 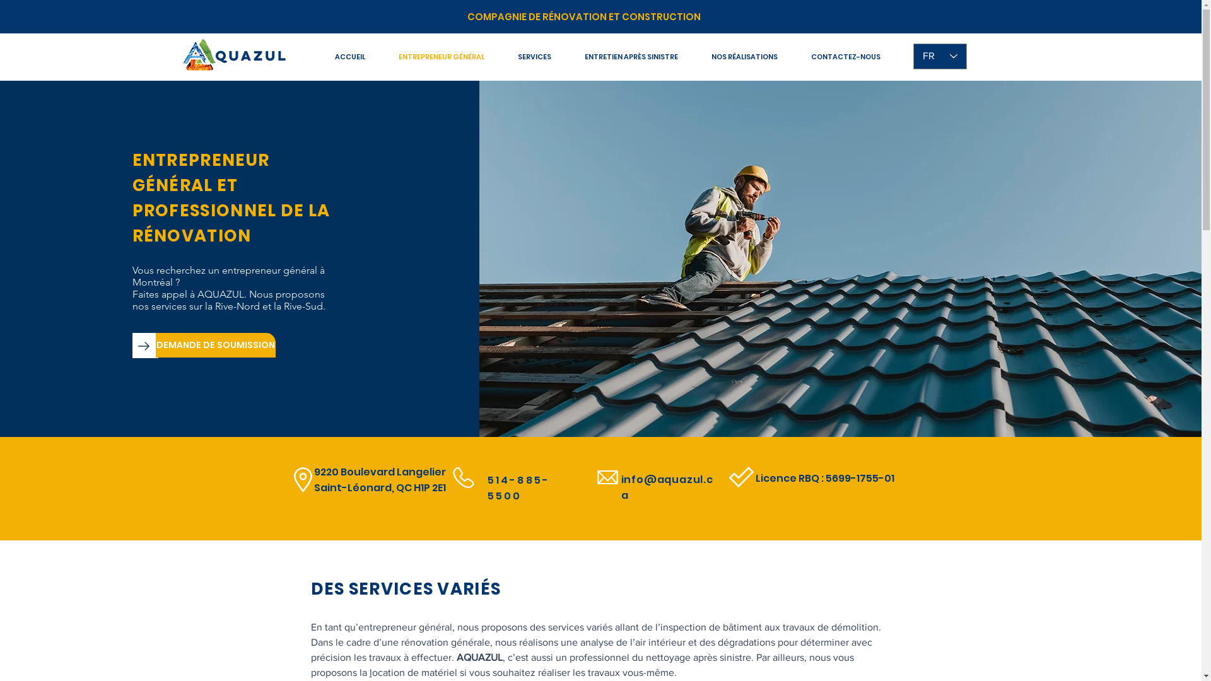 What do you see at coordinates (216, 346) in the screenshot?
I see `DEMANDE DE SOUMISSION` at bounding box center [216, 346].